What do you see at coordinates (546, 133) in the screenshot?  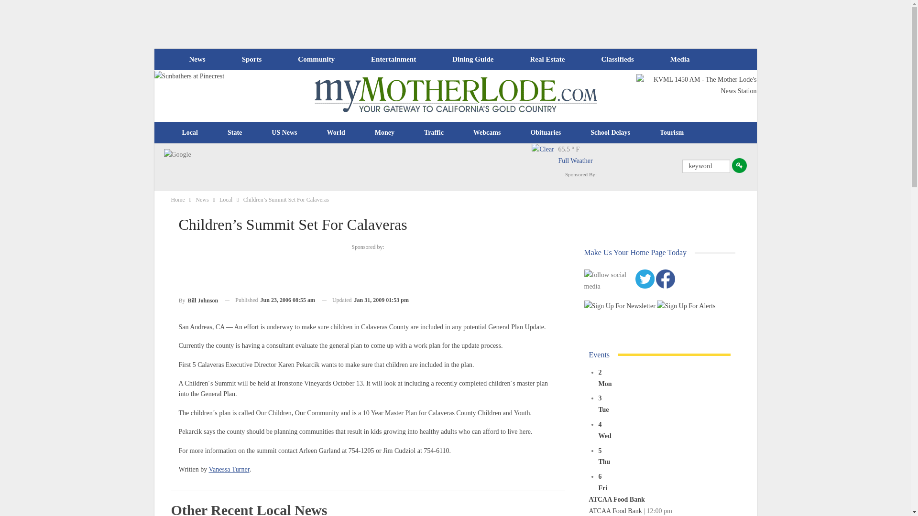 I see `Obituaries` at bounding box center [546, 133].